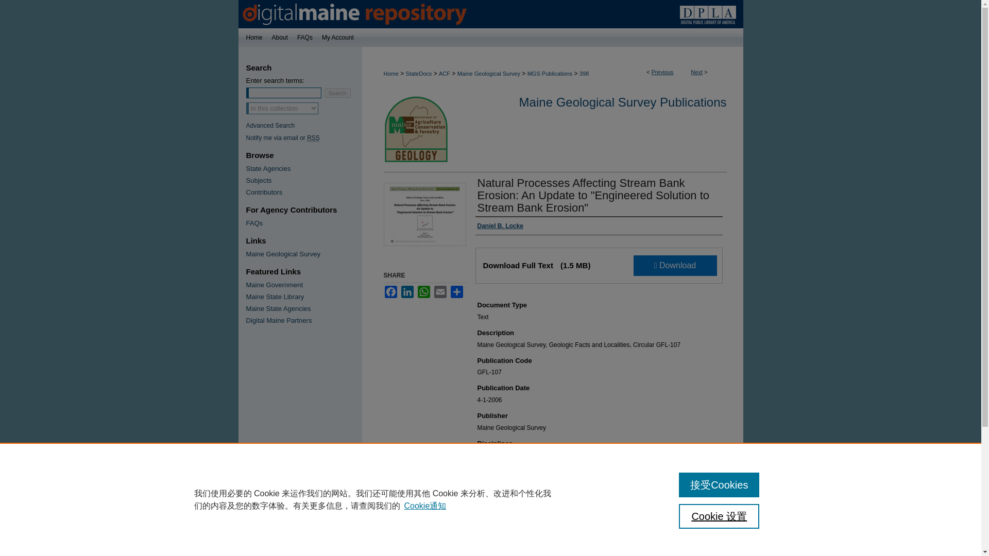  What do you see at coordinates (696, 72) in the screenshot?
I see `Next` at bounding box center [696, 72].